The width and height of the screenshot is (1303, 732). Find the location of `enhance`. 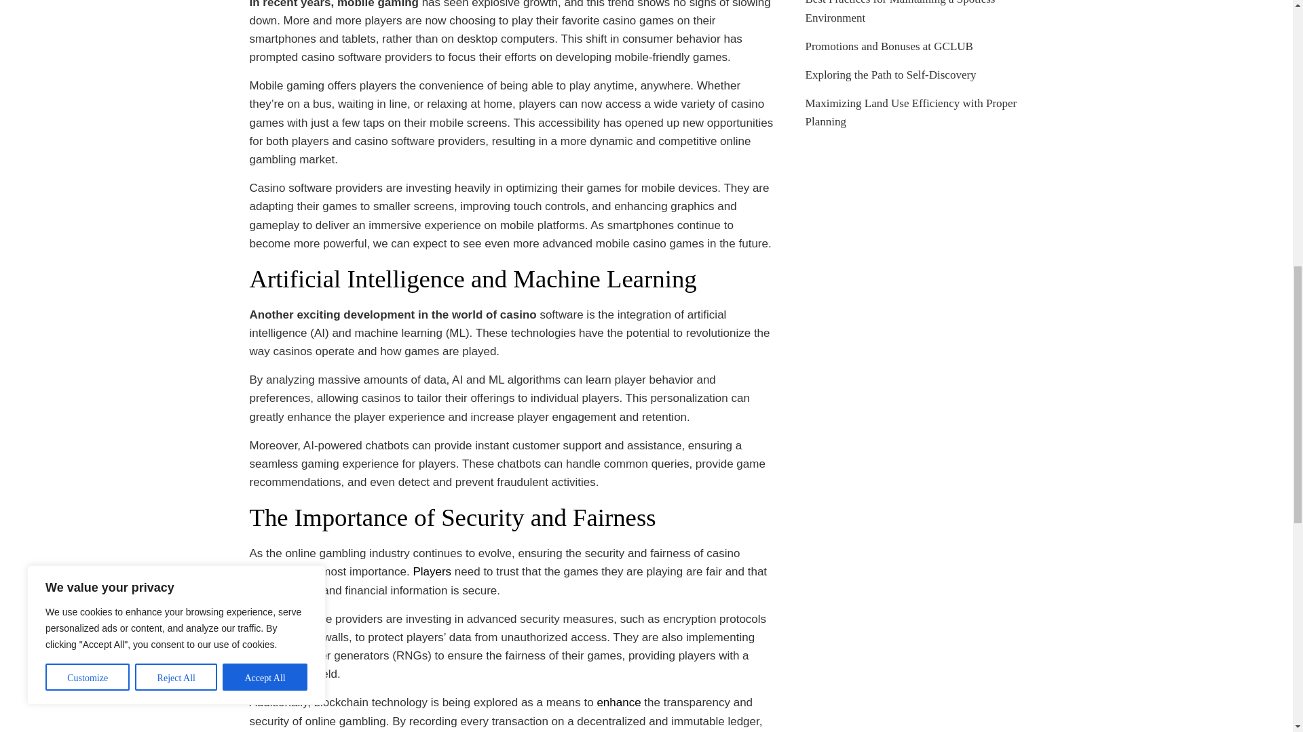

enhance is located at coordinates (619, 702).